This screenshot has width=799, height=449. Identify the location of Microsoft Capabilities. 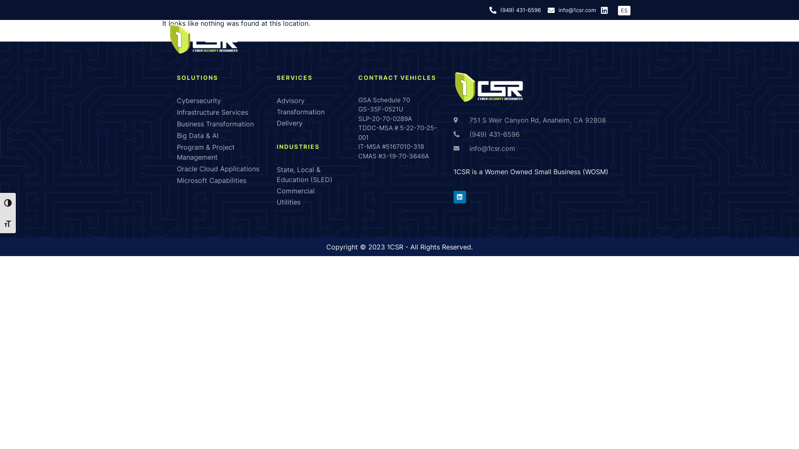
(223, 180).